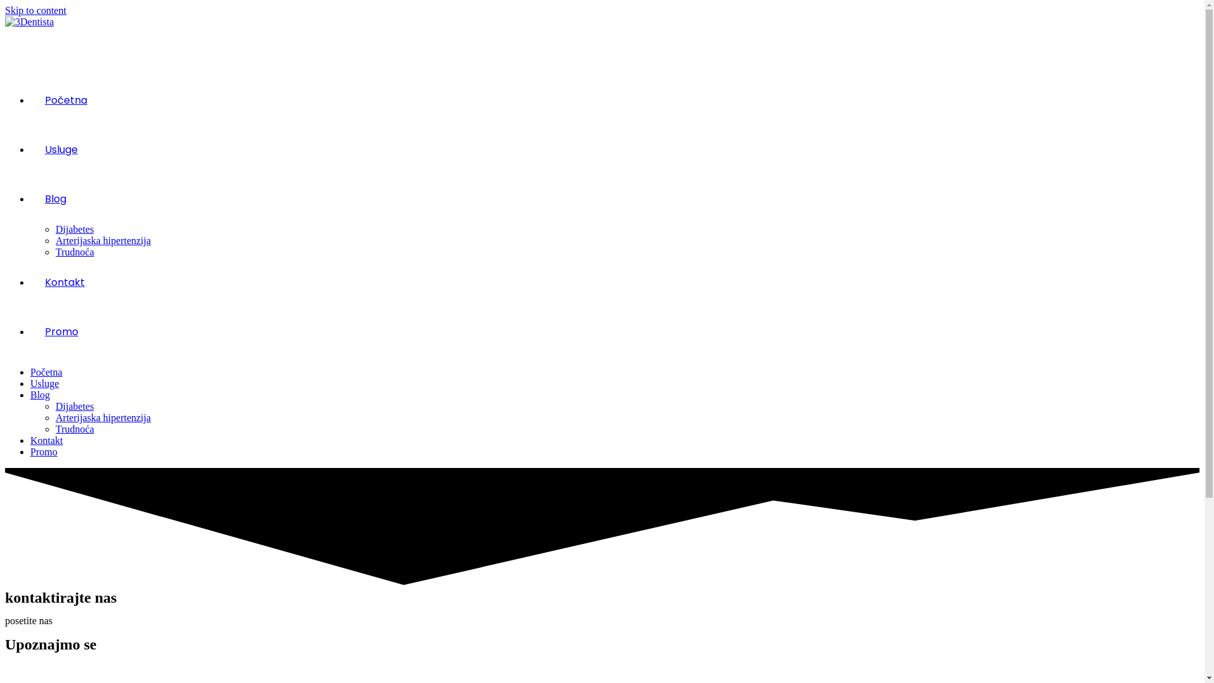 The height and width of the screenshot is (683, 1214). Describe the element at coordinates (35, 10) in the screenshot. I see `Skip to content` at that location.